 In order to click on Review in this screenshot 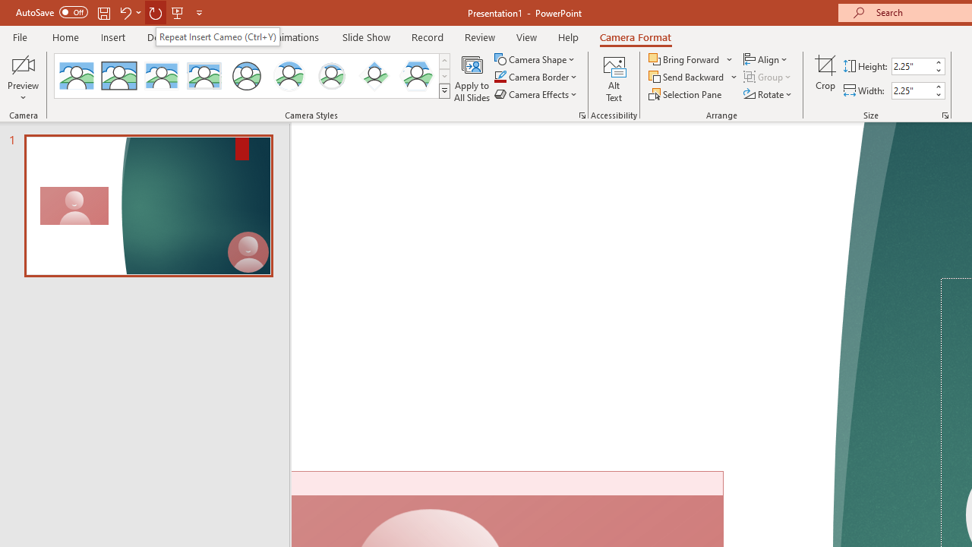, I will do `click(479, 36)`.